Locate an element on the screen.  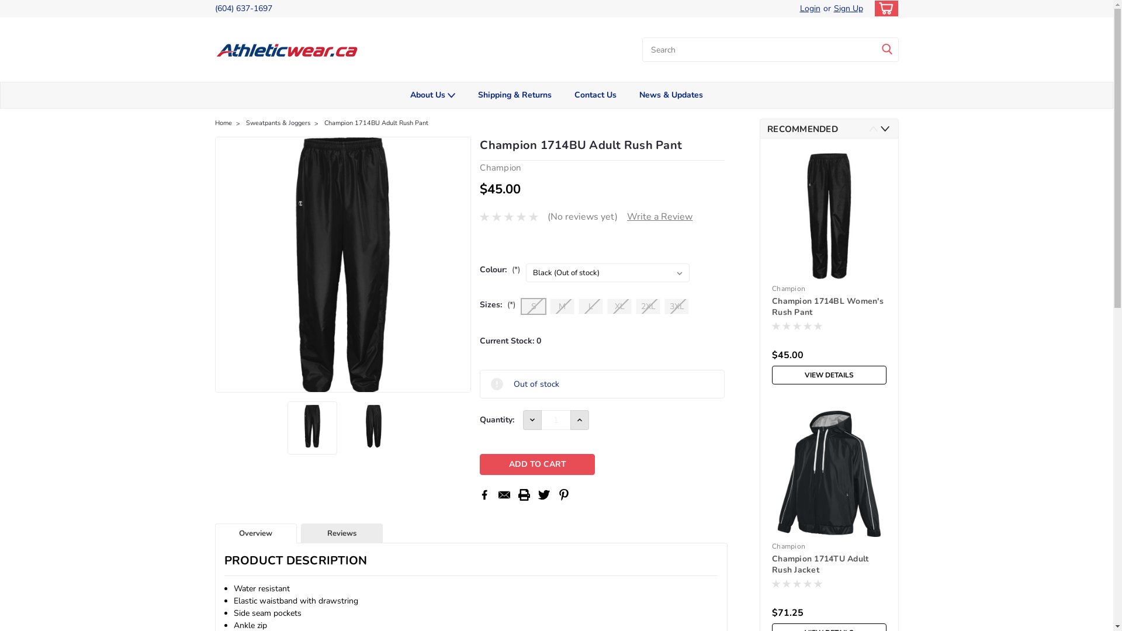
Overview is located at coordinates (256, 534).